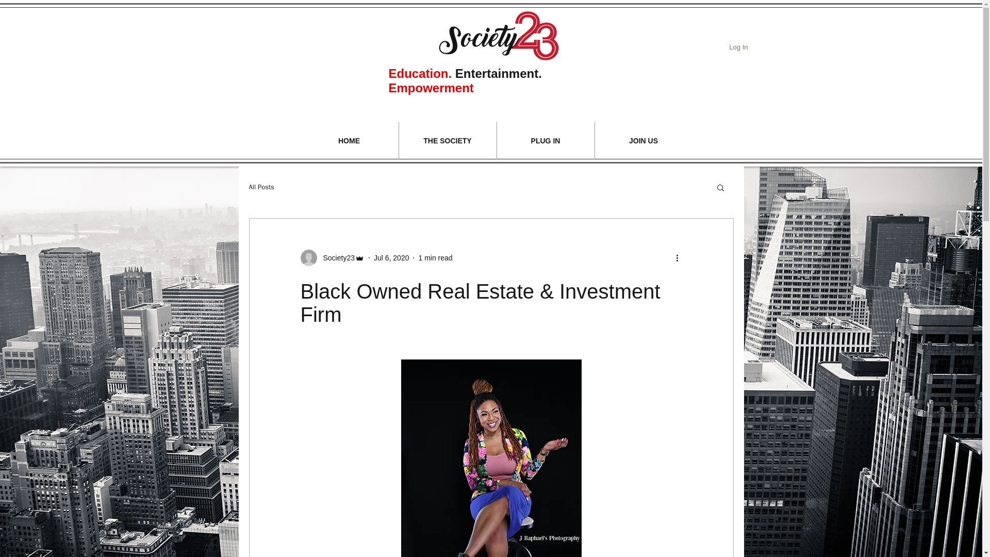 The image size is (990, 557). Describe the element at coordinates (435, 258) in the screenshot. I see `1 min read` at that location.